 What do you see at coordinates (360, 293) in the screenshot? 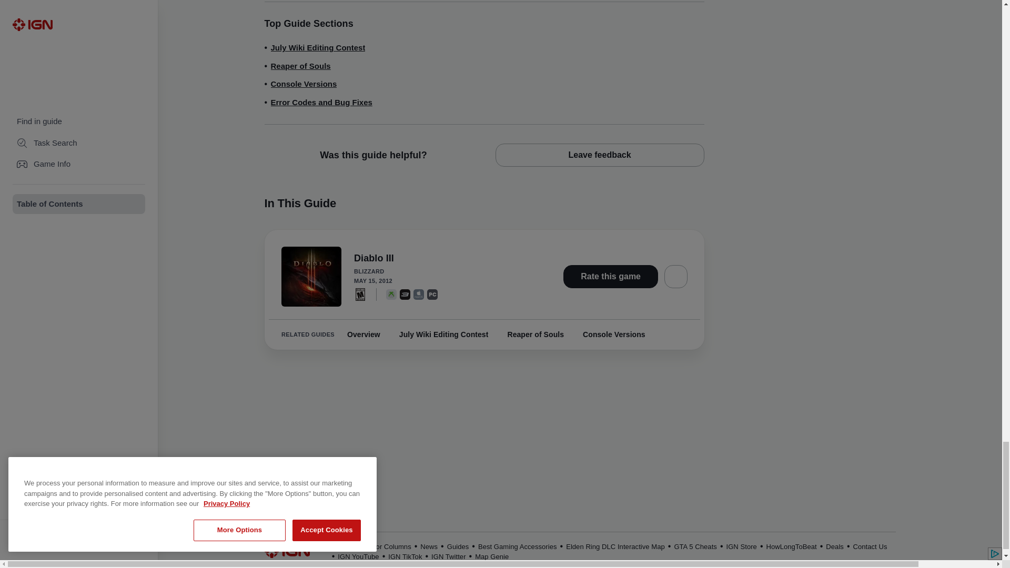
I see `ESRB: Mature` at bounding box center [360, 293].